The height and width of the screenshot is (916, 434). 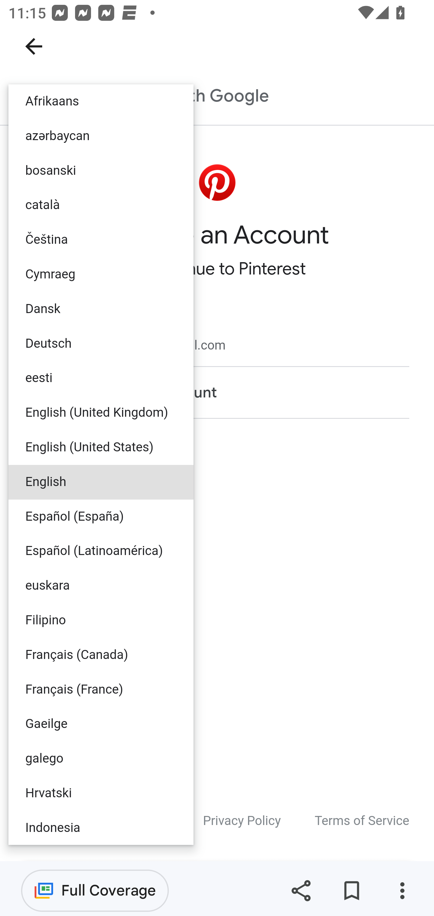 What do you see at coordinates (101, 552) in the screenshot?
I see `‪Español (Latinoamérica)‬` at bounding box center [101, 552].